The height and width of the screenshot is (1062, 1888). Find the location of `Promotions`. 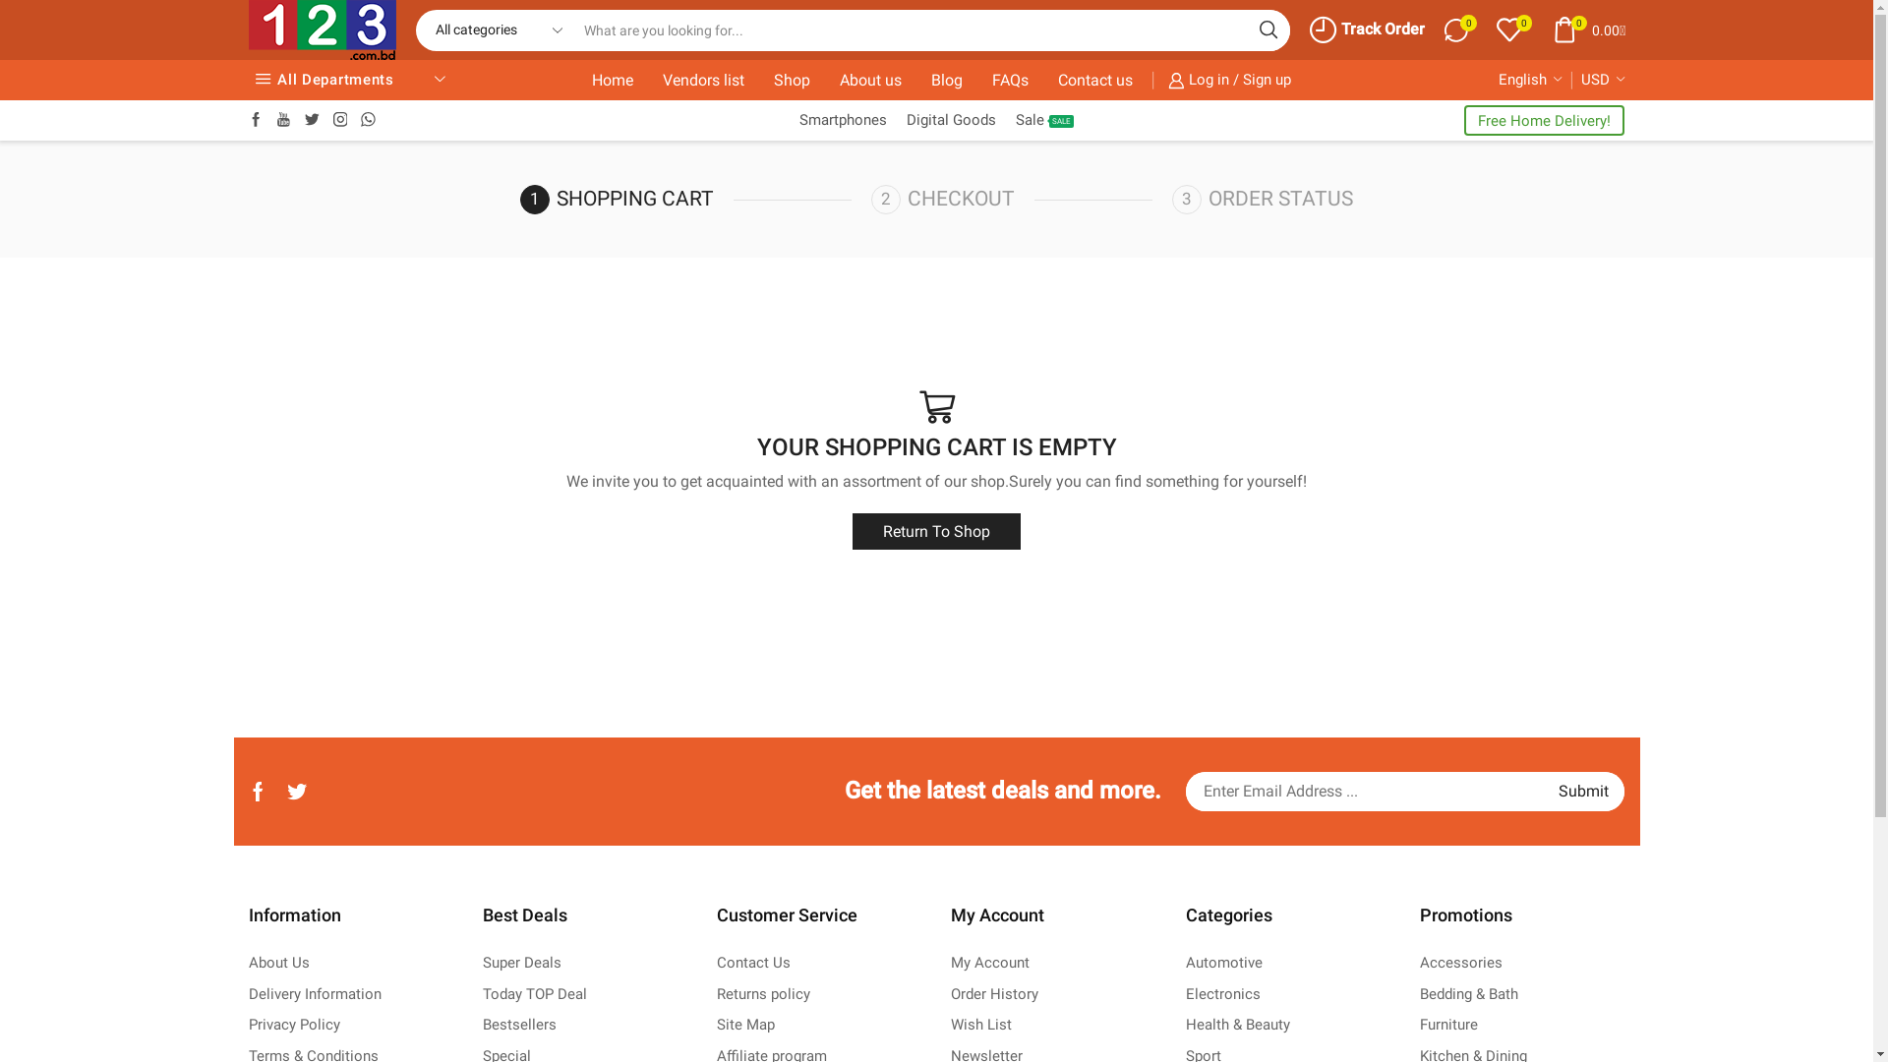

Promotions is located at coordinates (1522, 926).